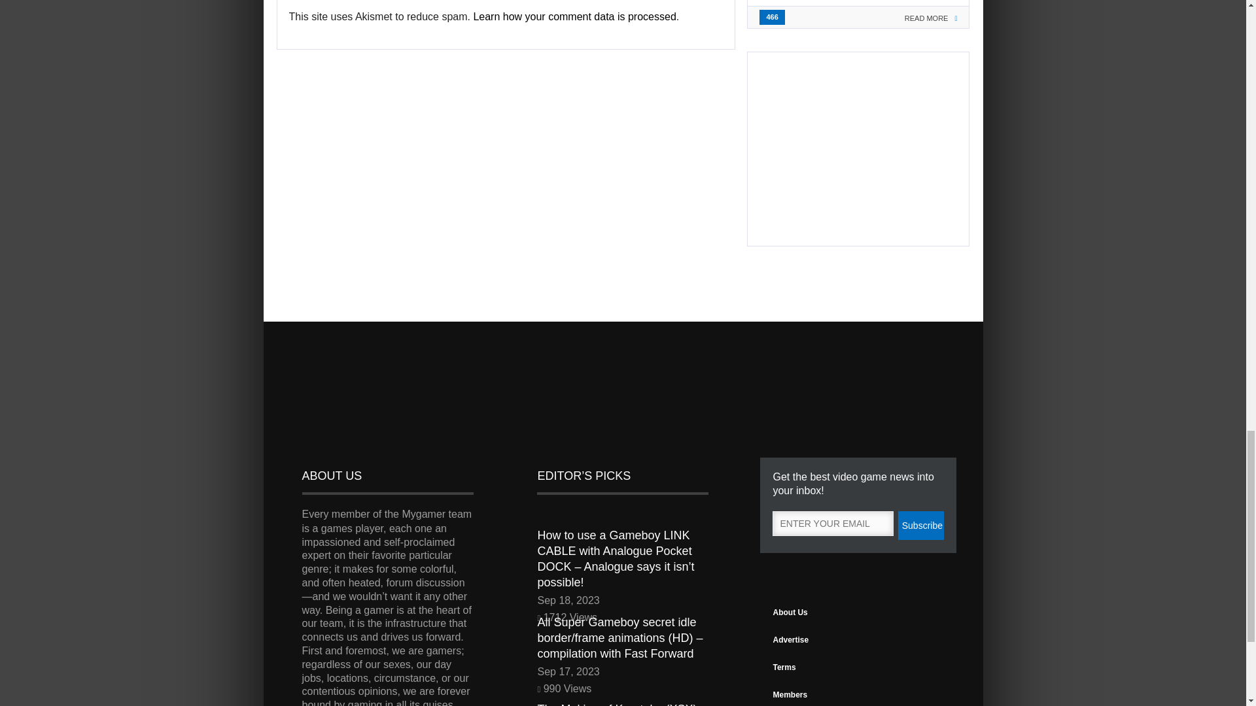 Image resolution: width=1256 pixels, height=706 pixels. I want to click on Subscribe, so click(921, 526).